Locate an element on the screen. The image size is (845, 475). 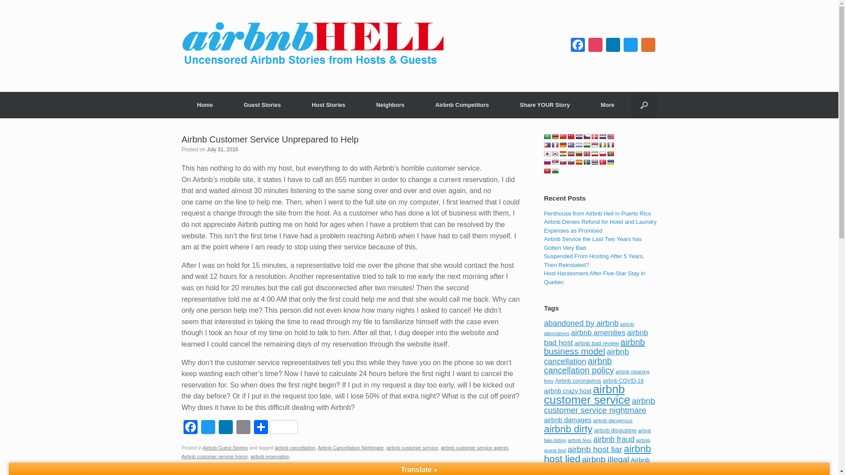
Facebook is located at coordinates (577, 46).